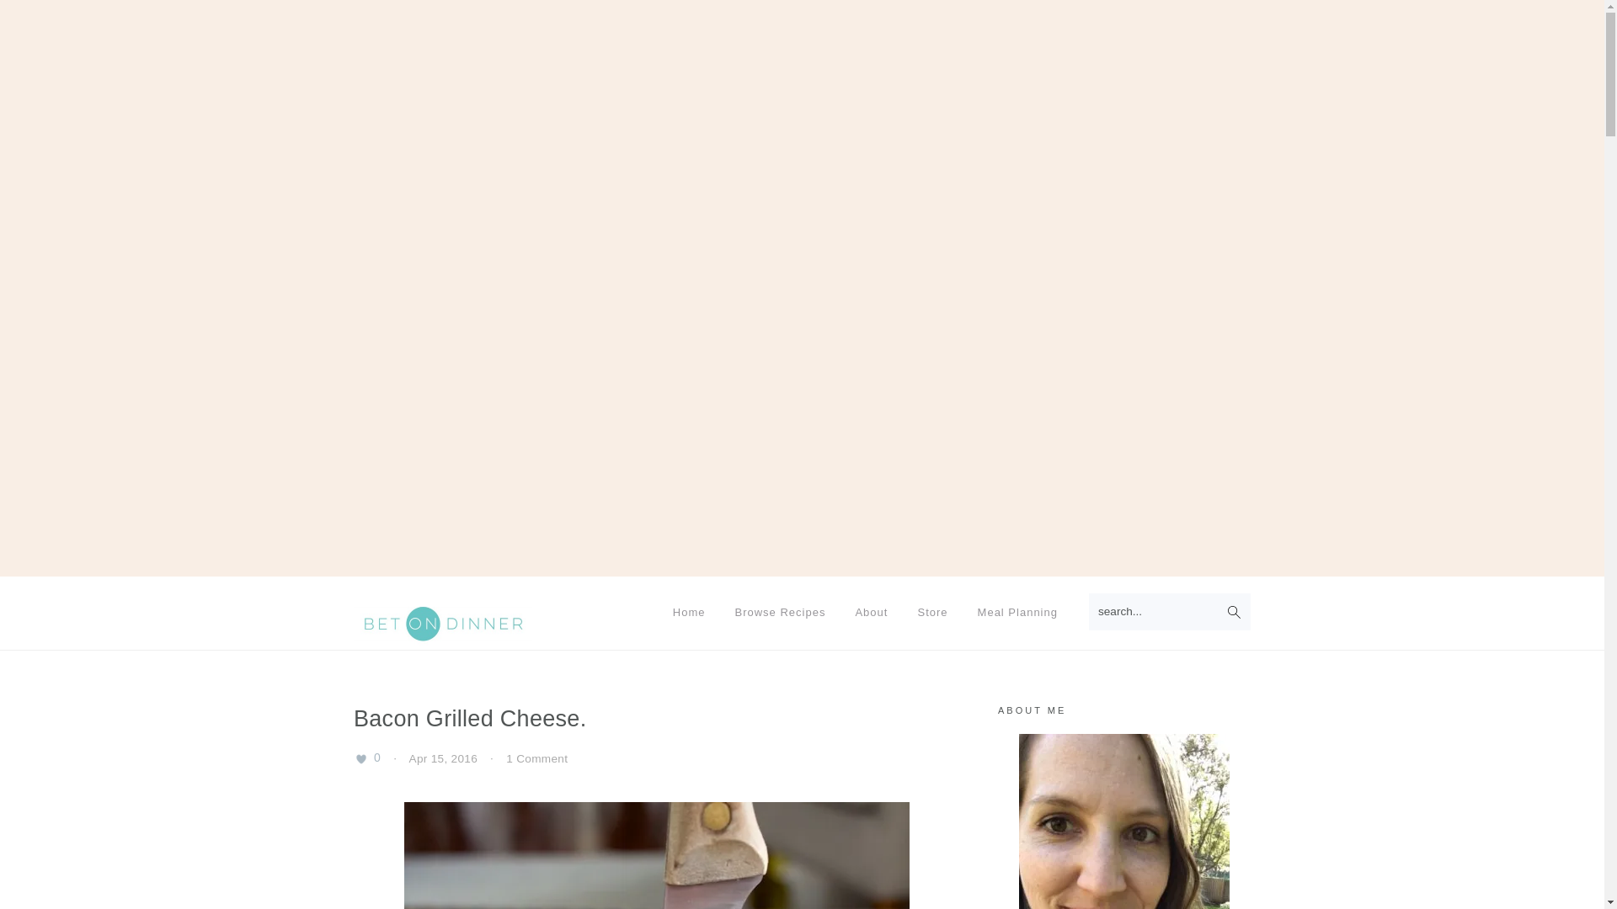 The image size is (1617, 909). I want to click on About, so click(871, 612).